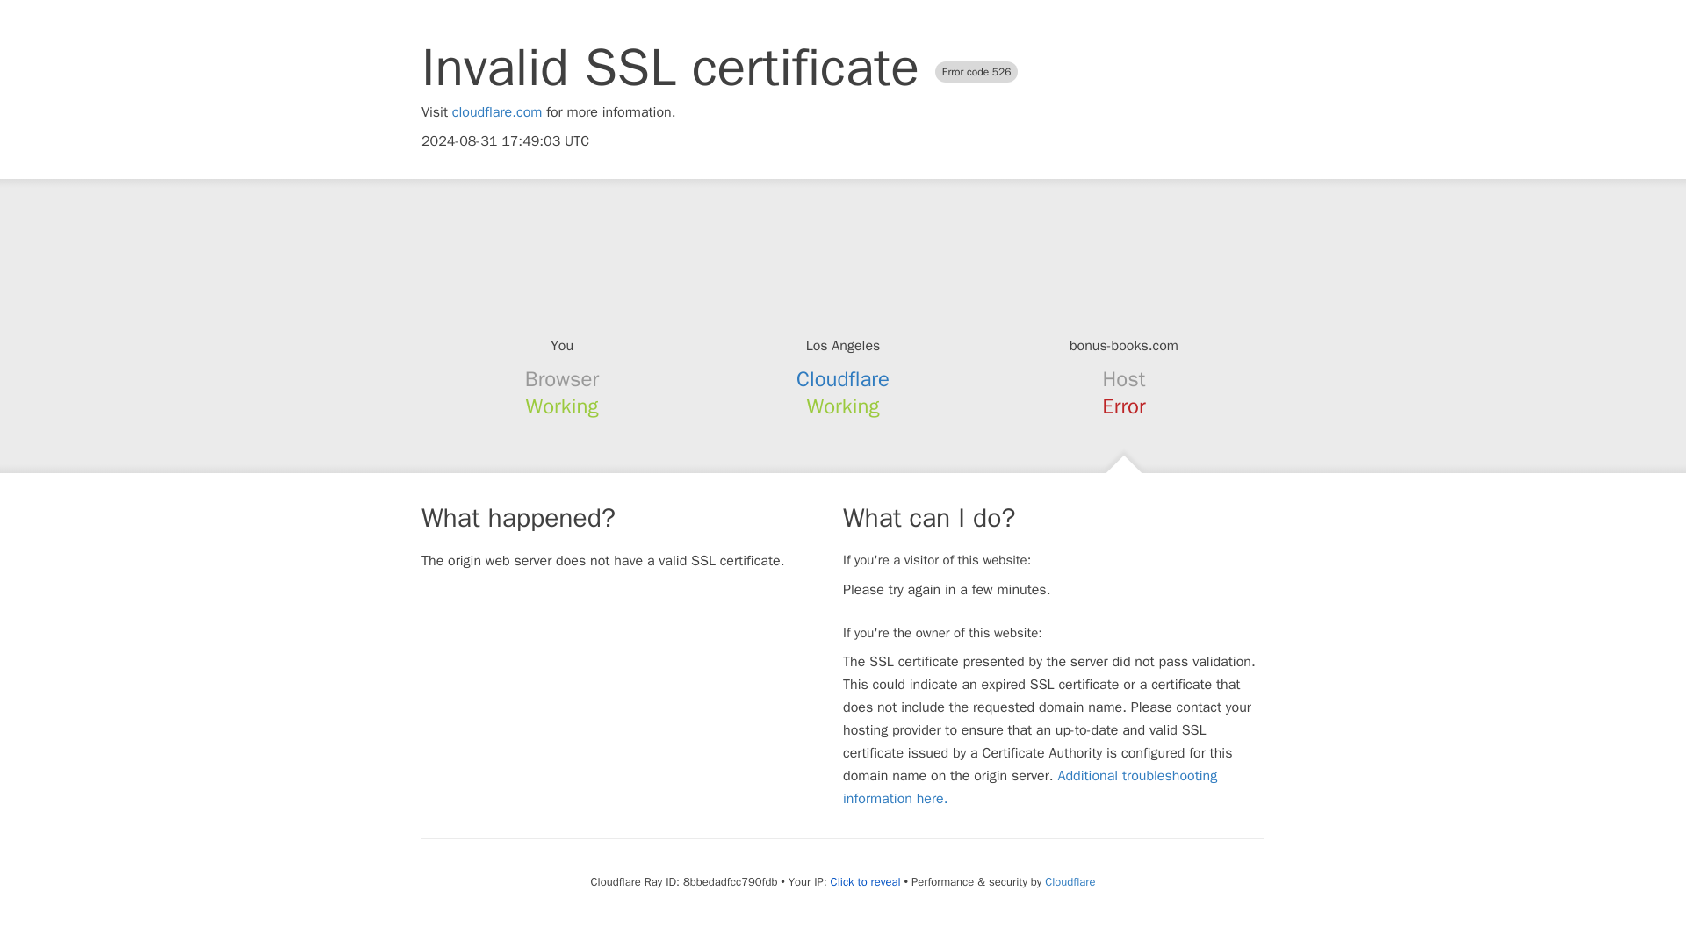 The height and width of the screenshot is (948, 1686). I want to click on Cloudflare, so click(843, 379).